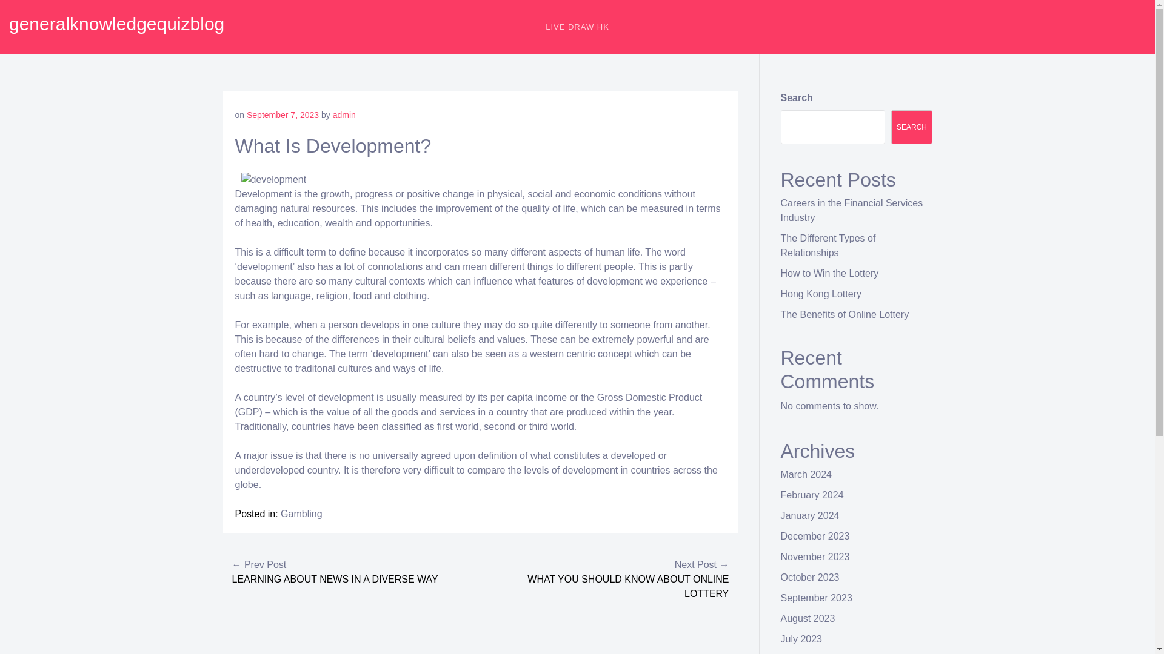  What do you see at coordinates (116, 24) in the screenshot?
I see `generalknowledgequizblog` at bounding box center [116, 24].